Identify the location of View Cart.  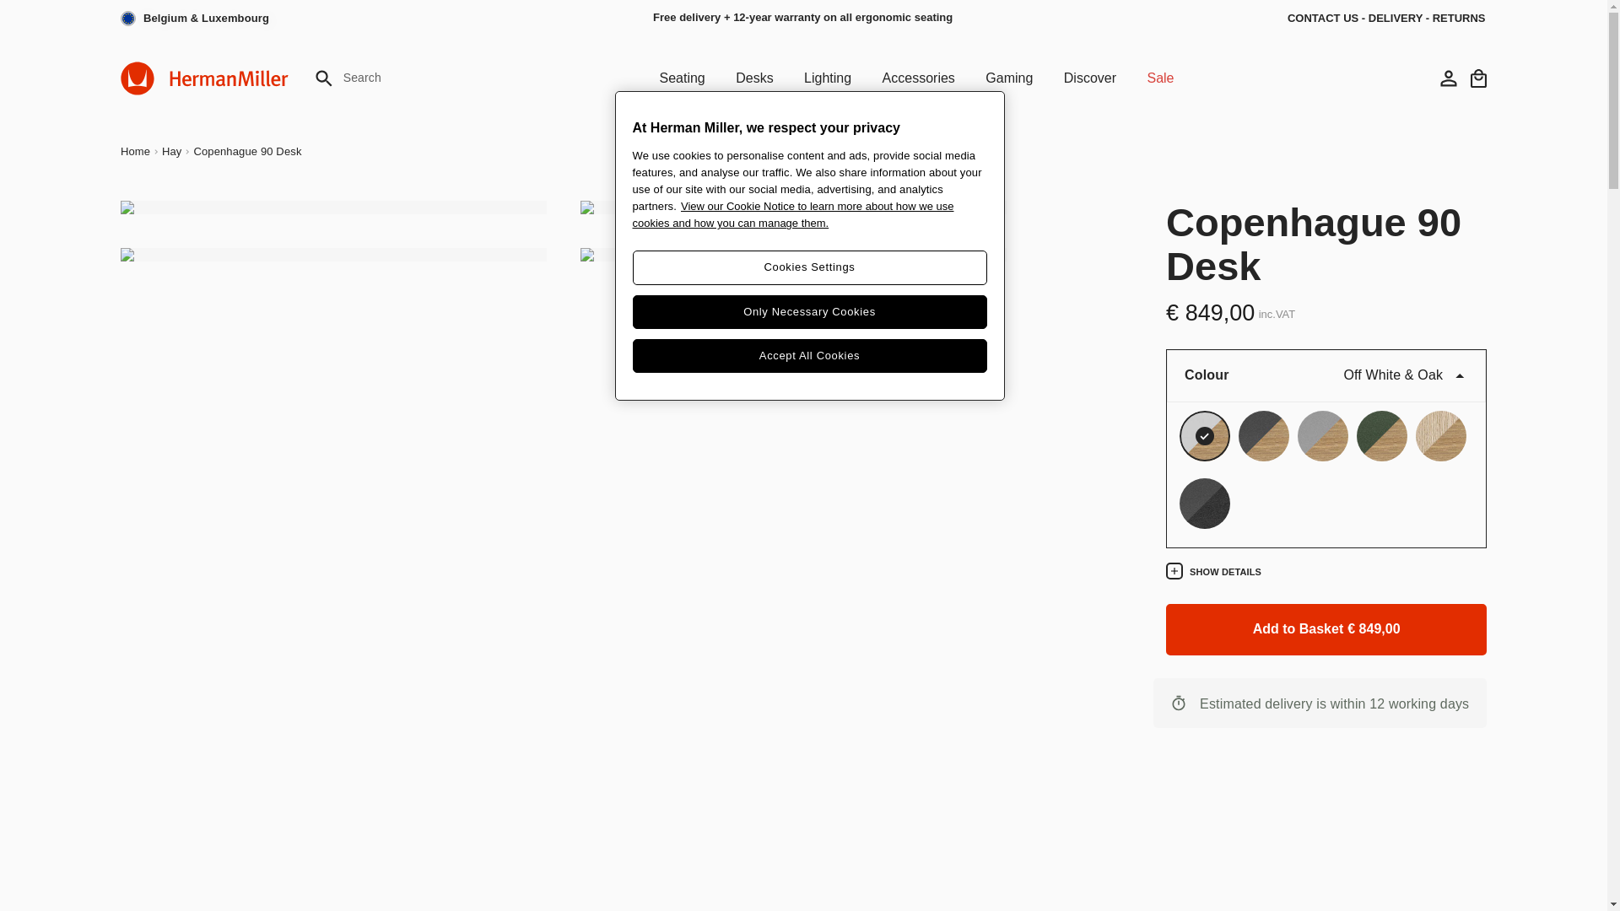
(1478, 78).